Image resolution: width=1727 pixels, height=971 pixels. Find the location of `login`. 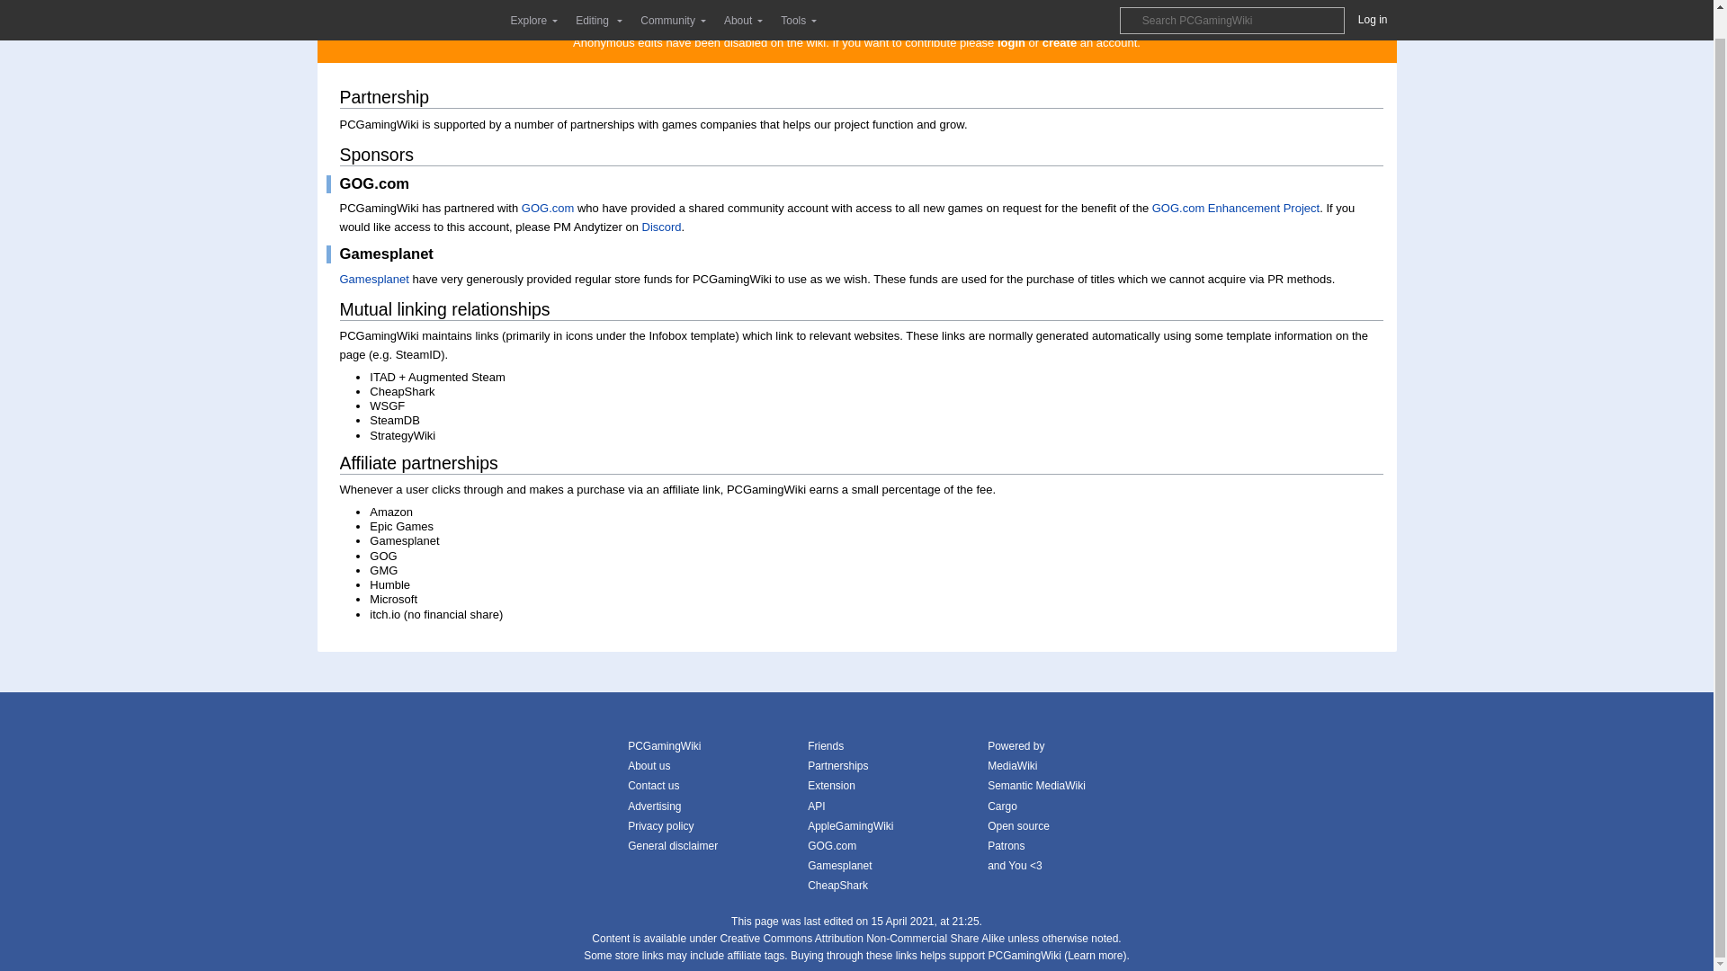

login is located at coordinates (1011, 42).